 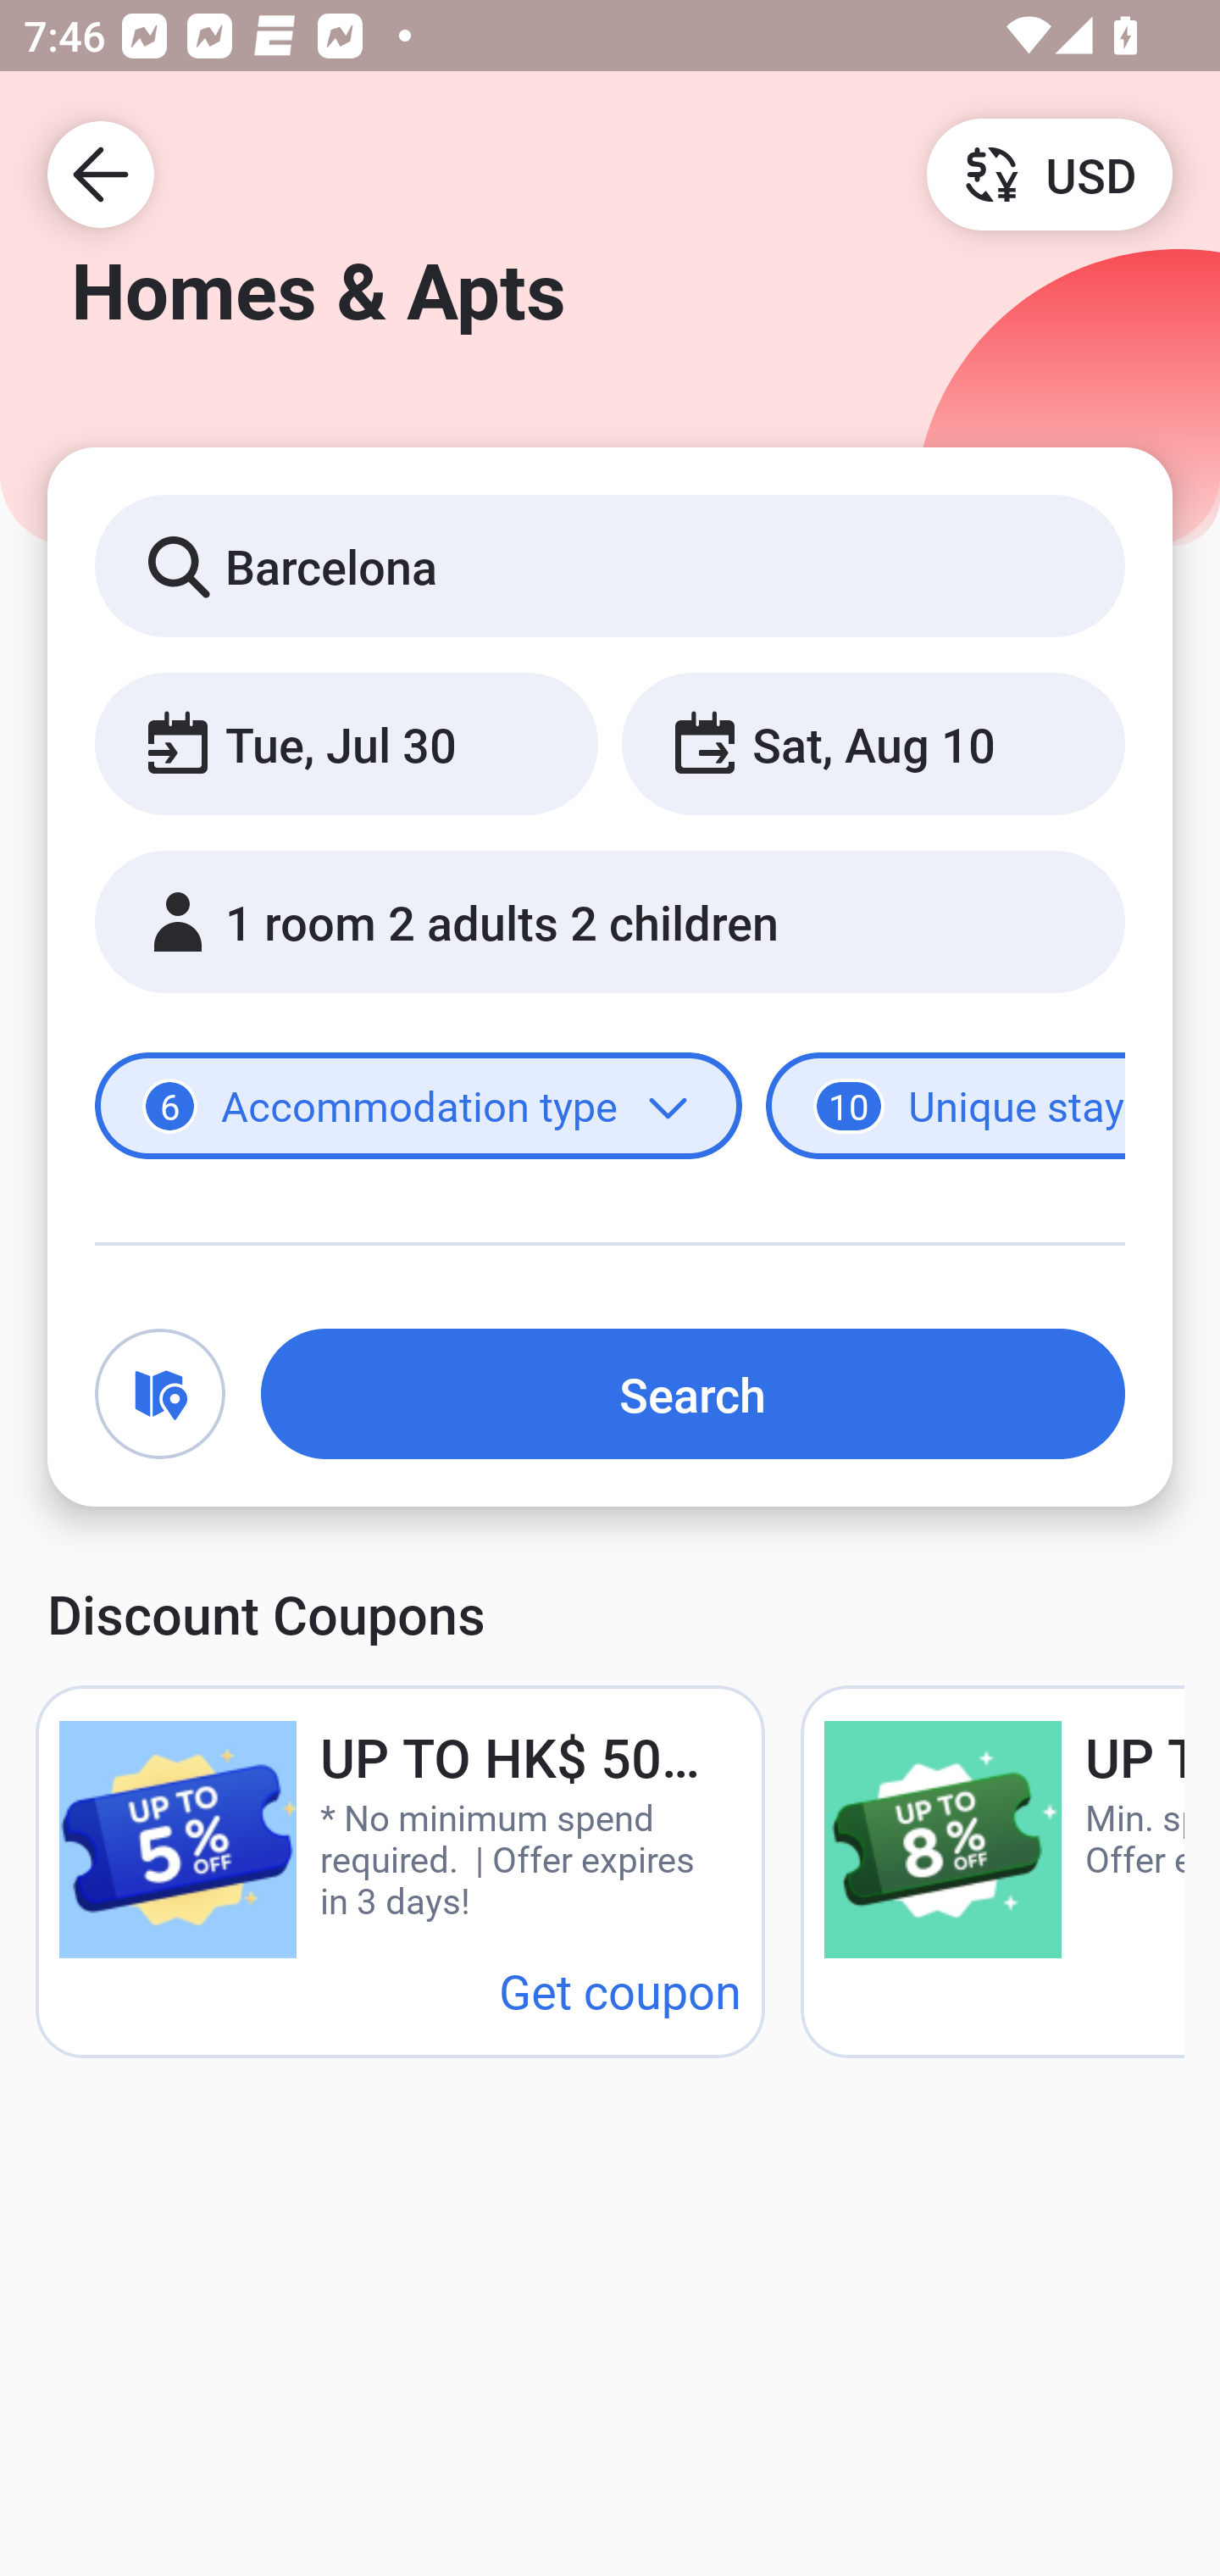 I want to click on Tue, Jul 30, so click(x=346, y=742).